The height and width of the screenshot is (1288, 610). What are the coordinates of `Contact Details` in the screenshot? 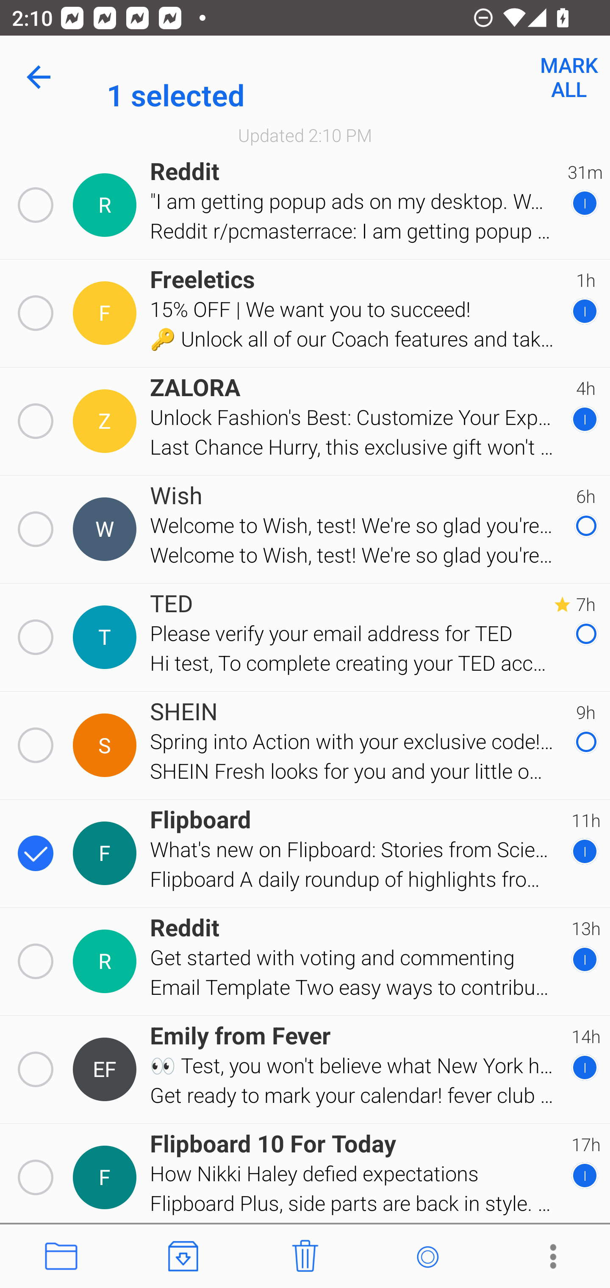 It's located at (107, 745).